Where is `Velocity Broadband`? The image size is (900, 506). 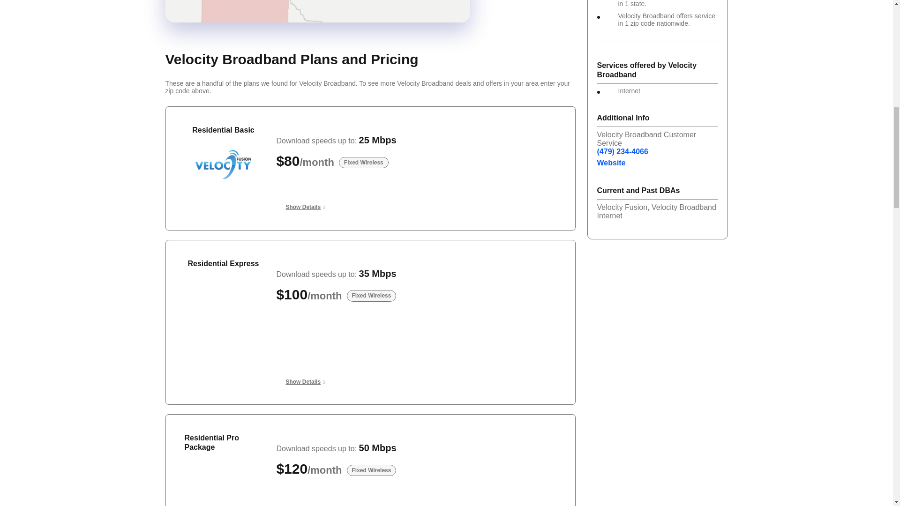
Velocity Broadband is located at coordinates (223, 486).